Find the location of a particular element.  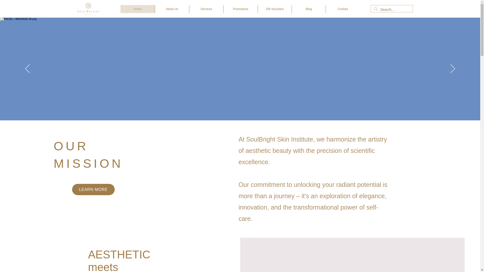

LEARN MORE is located at coordinates (93, 189).